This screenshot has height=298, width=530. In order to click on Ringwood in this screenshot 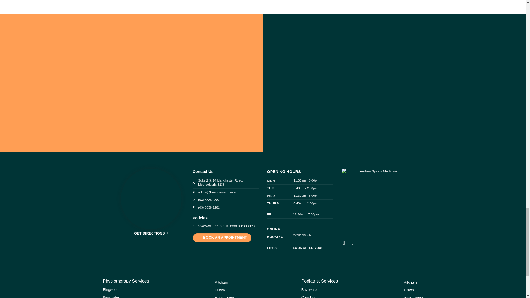, I will do `click(110, 290)`.